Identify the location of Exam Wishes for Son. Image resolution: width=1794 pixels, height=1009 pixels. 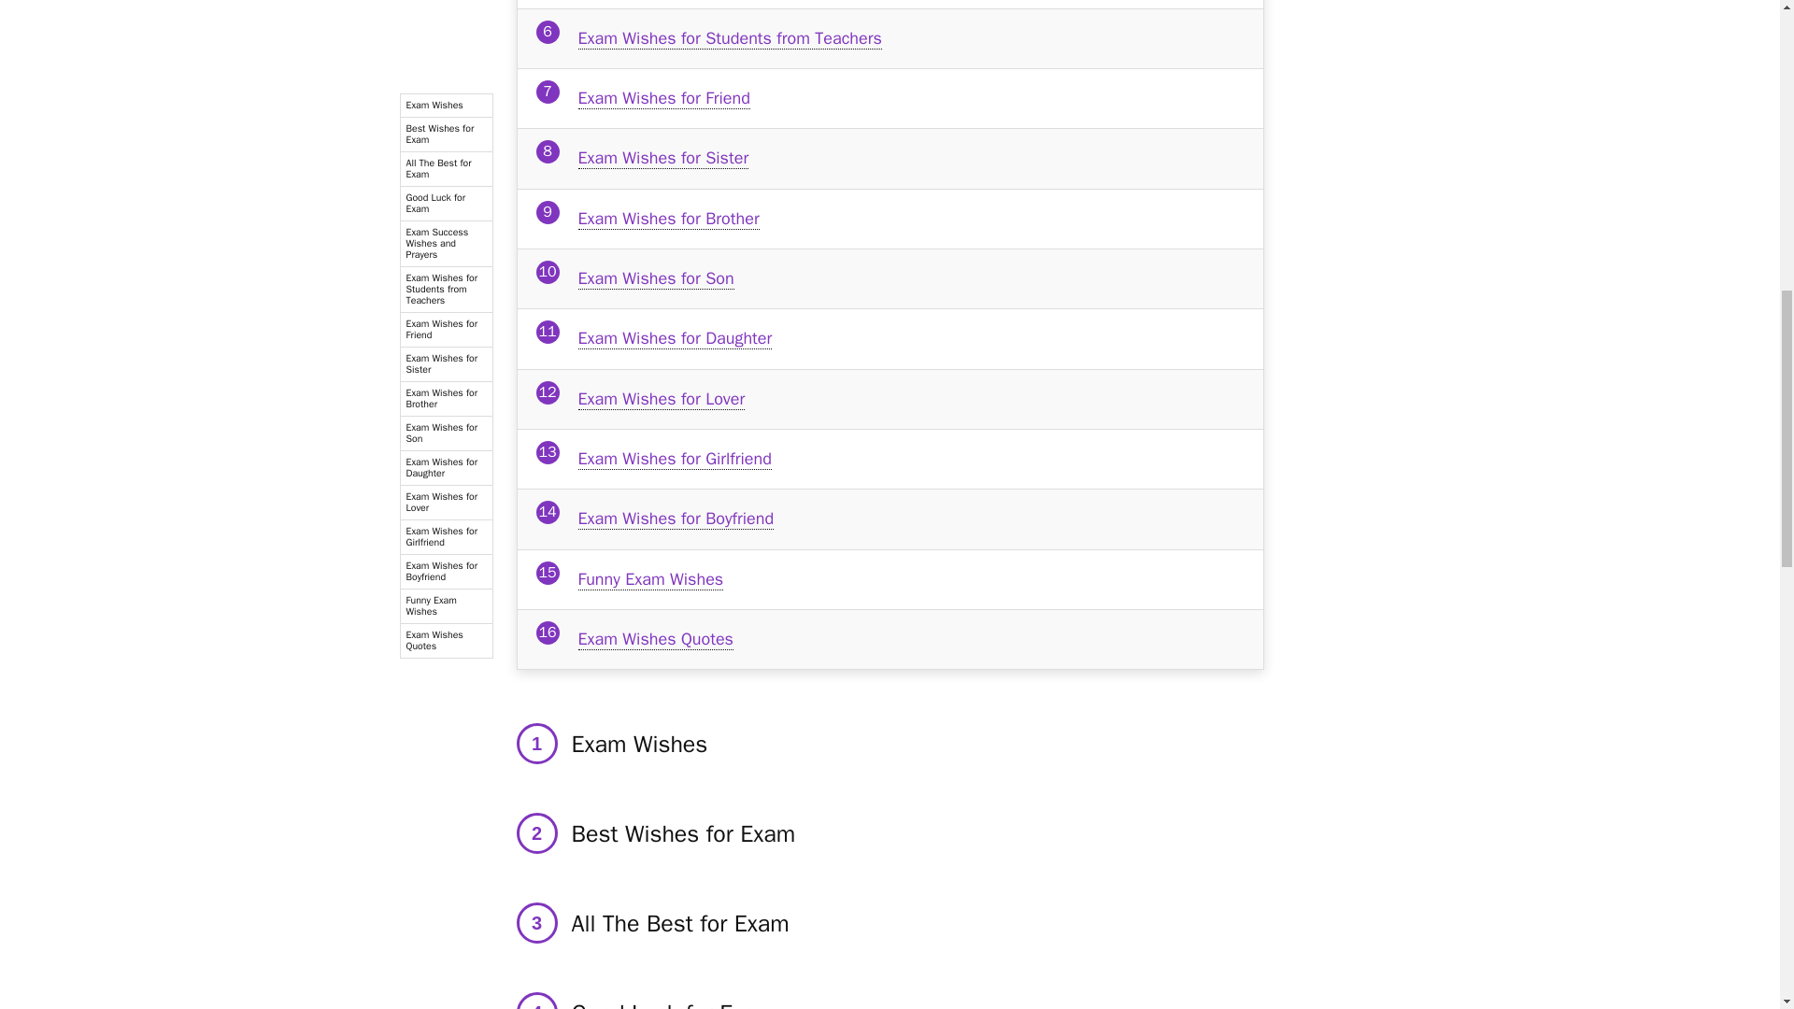
(656, 278).